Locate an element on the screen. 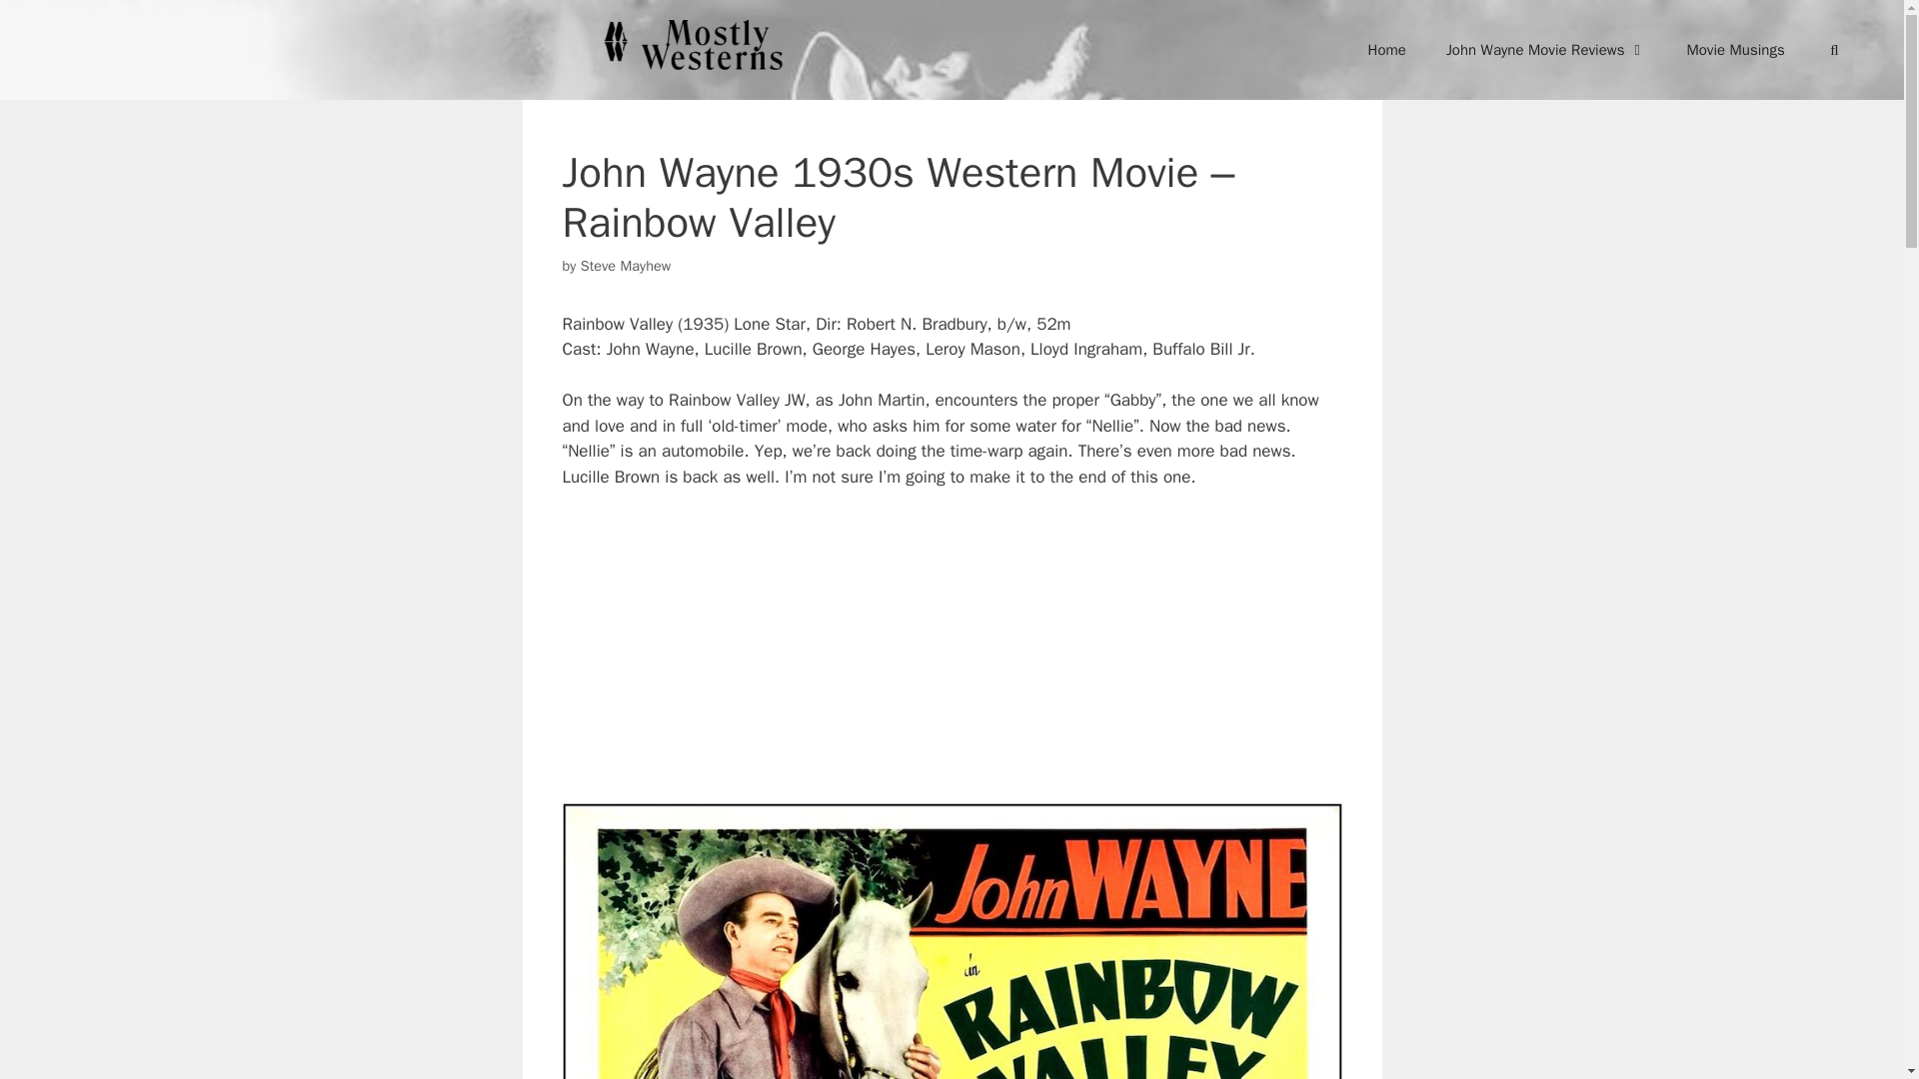  View all posts by Steve Mayhew is located at coordinates (626, 266).